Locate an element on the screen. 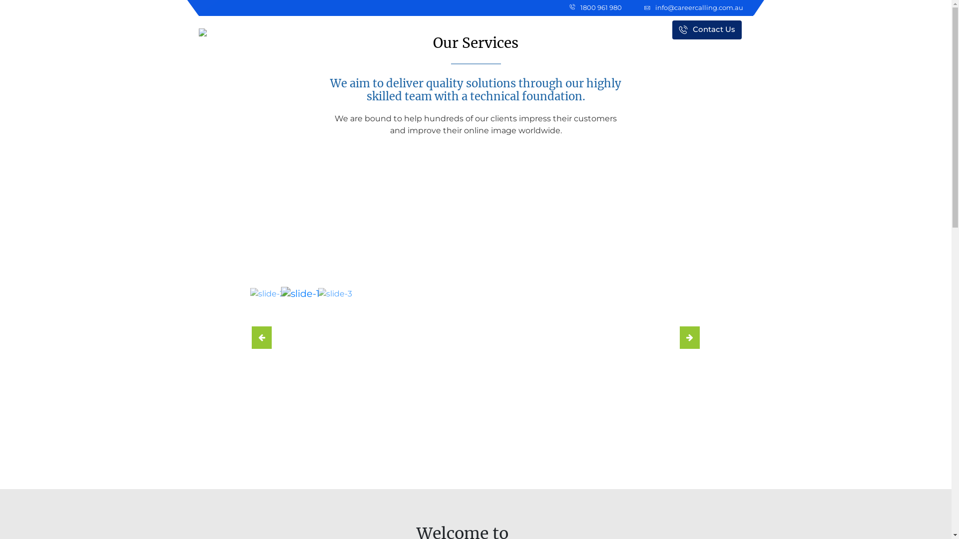 The width and height of the screenshot is (959, 539). info@careercalling.com.au is located at coordinates (694, 8).